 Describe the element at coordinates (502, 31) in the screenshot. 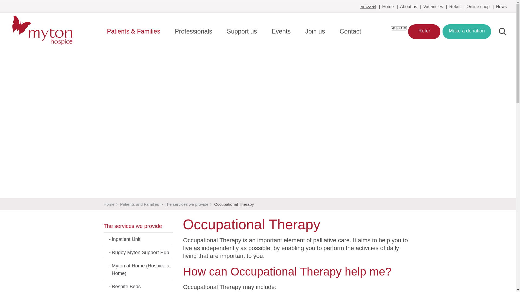

I see `search` at that location.